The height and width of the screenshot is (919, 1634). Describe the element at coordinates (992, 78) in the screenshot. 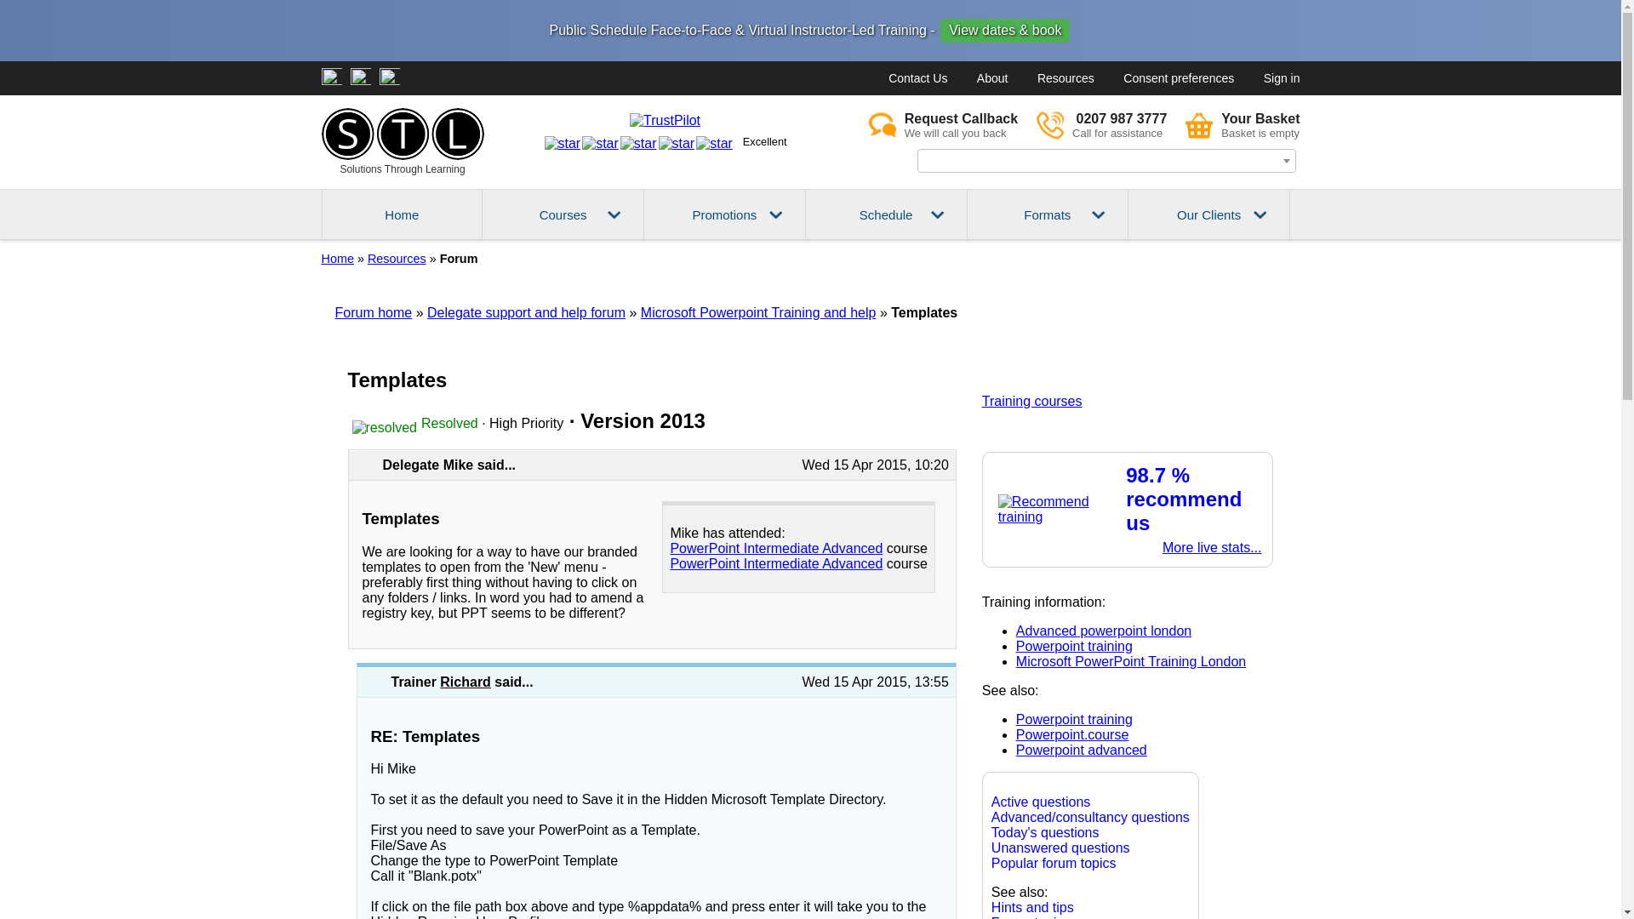

I see `About` at that location.